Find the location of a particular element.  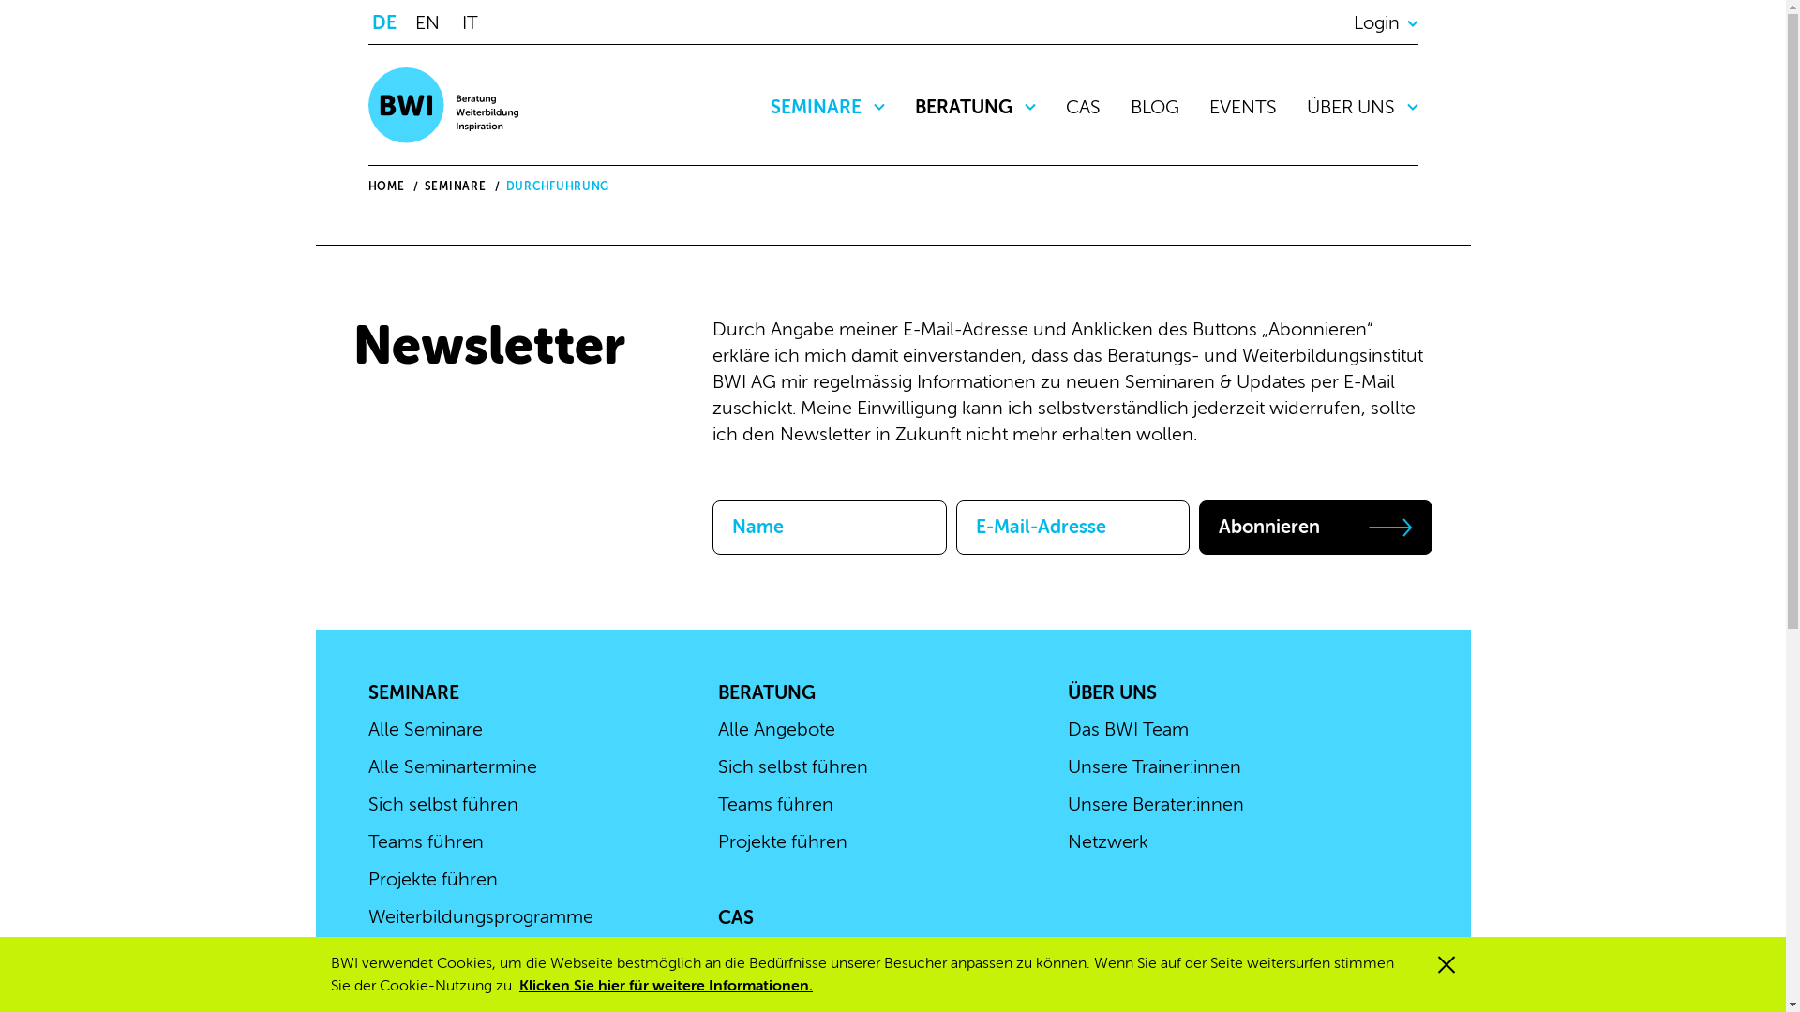

EN is located at coordinates (432, 22).